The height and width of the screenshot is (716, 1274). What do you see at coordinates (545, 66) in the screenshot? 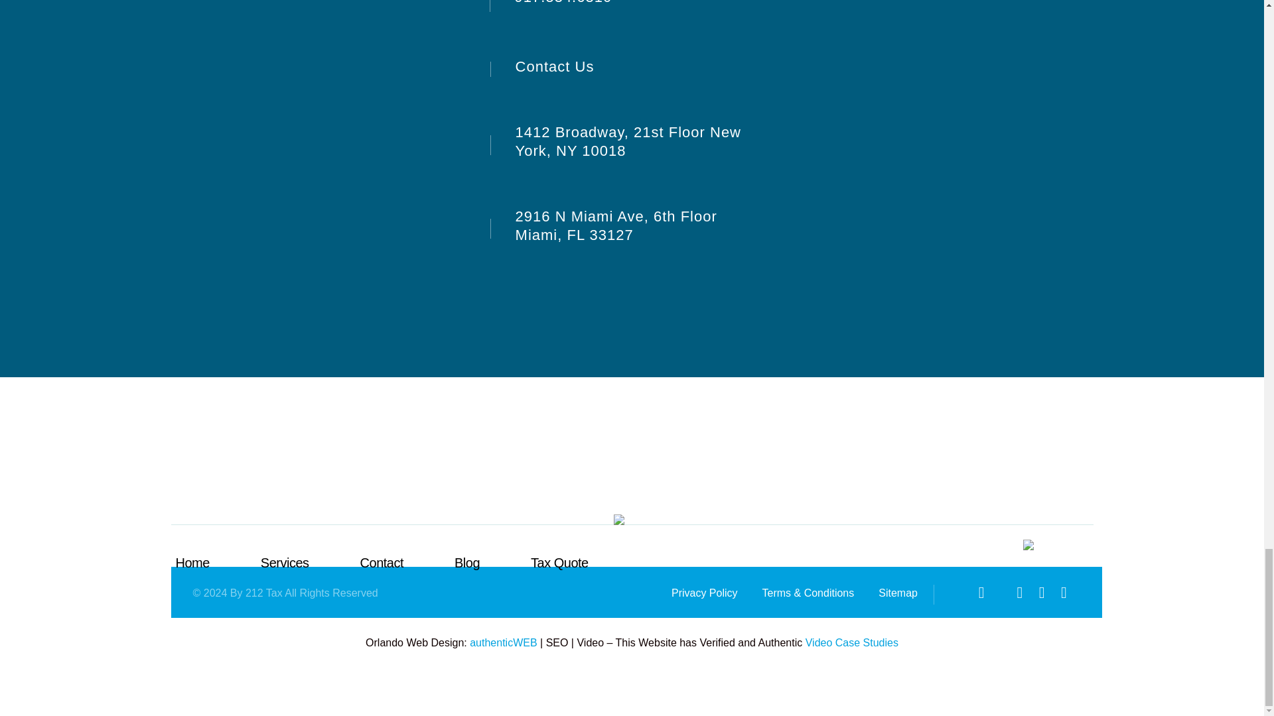
I see `Contact Us` at bounding box center [545, 66].